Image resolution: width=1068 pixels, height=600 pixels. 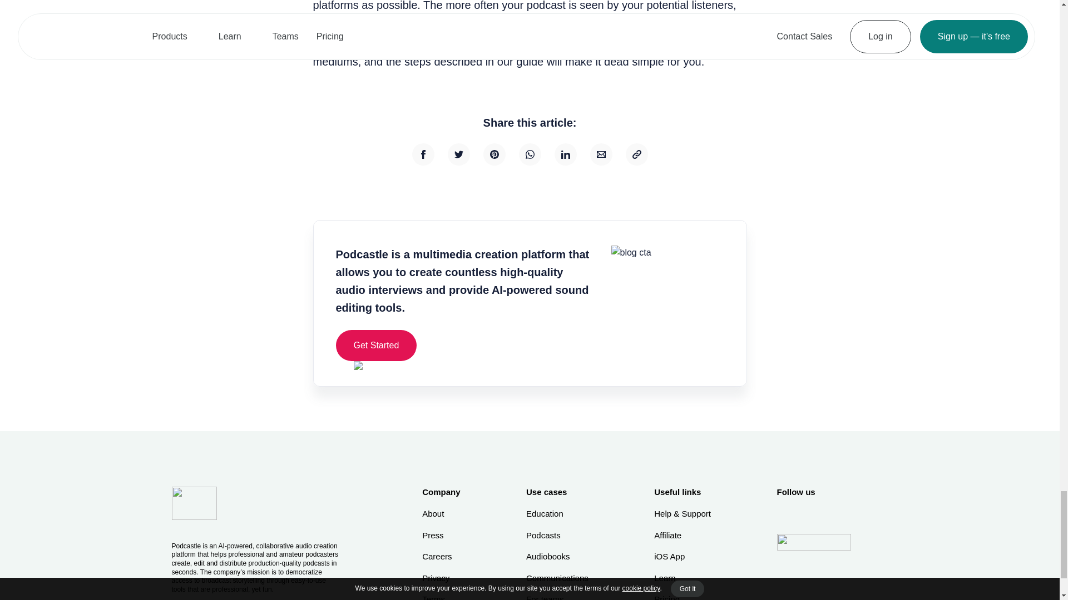 I want to click on Get Started, so click(x=377, y=346).